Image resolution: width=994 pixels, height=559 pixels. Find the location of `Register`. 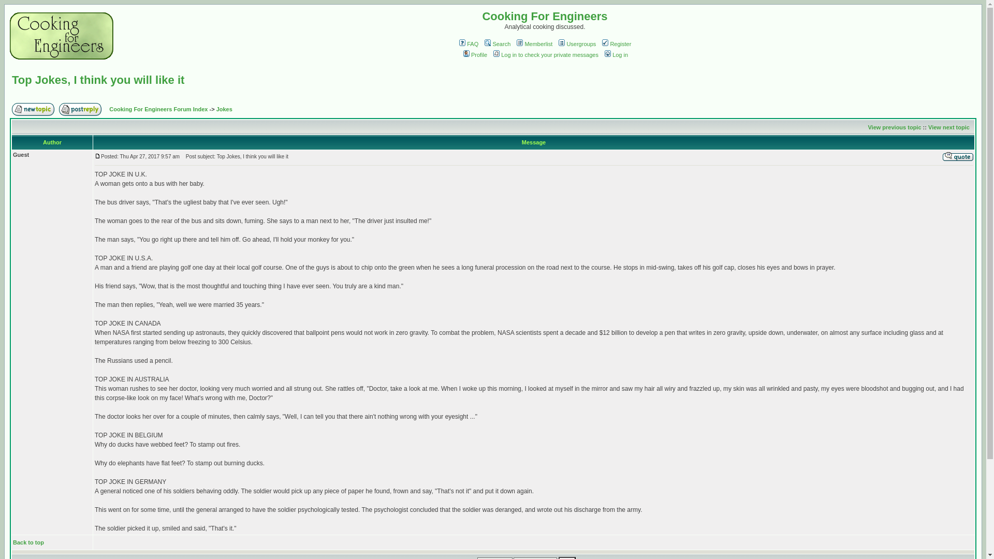

Register is located at coordinates (616, 43).